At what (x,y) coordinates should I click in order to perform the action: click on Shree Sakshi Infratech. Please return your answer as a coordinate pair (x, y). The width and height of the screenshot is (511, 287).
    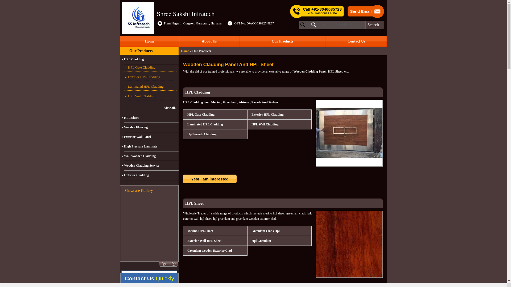
    Looking at the image, I should click on (186, 13).